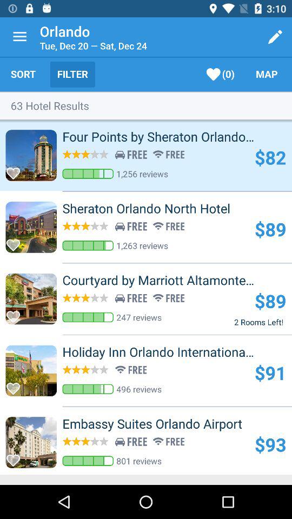  I want to click on mark as favorite, so click(16, 457).